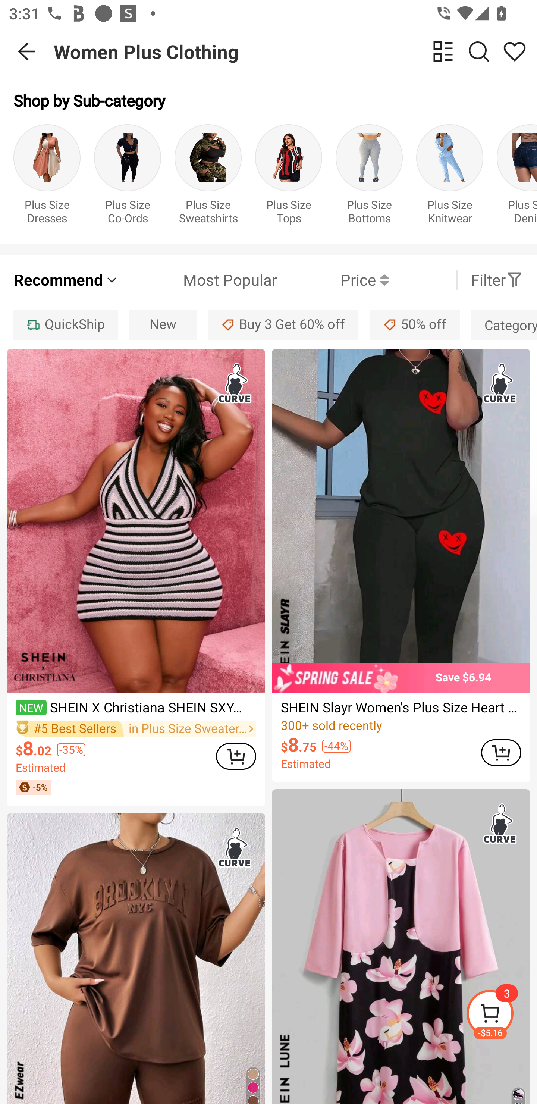 The image size is (537, 1104). I want to click on ADD TO CART, so click(236, 756).